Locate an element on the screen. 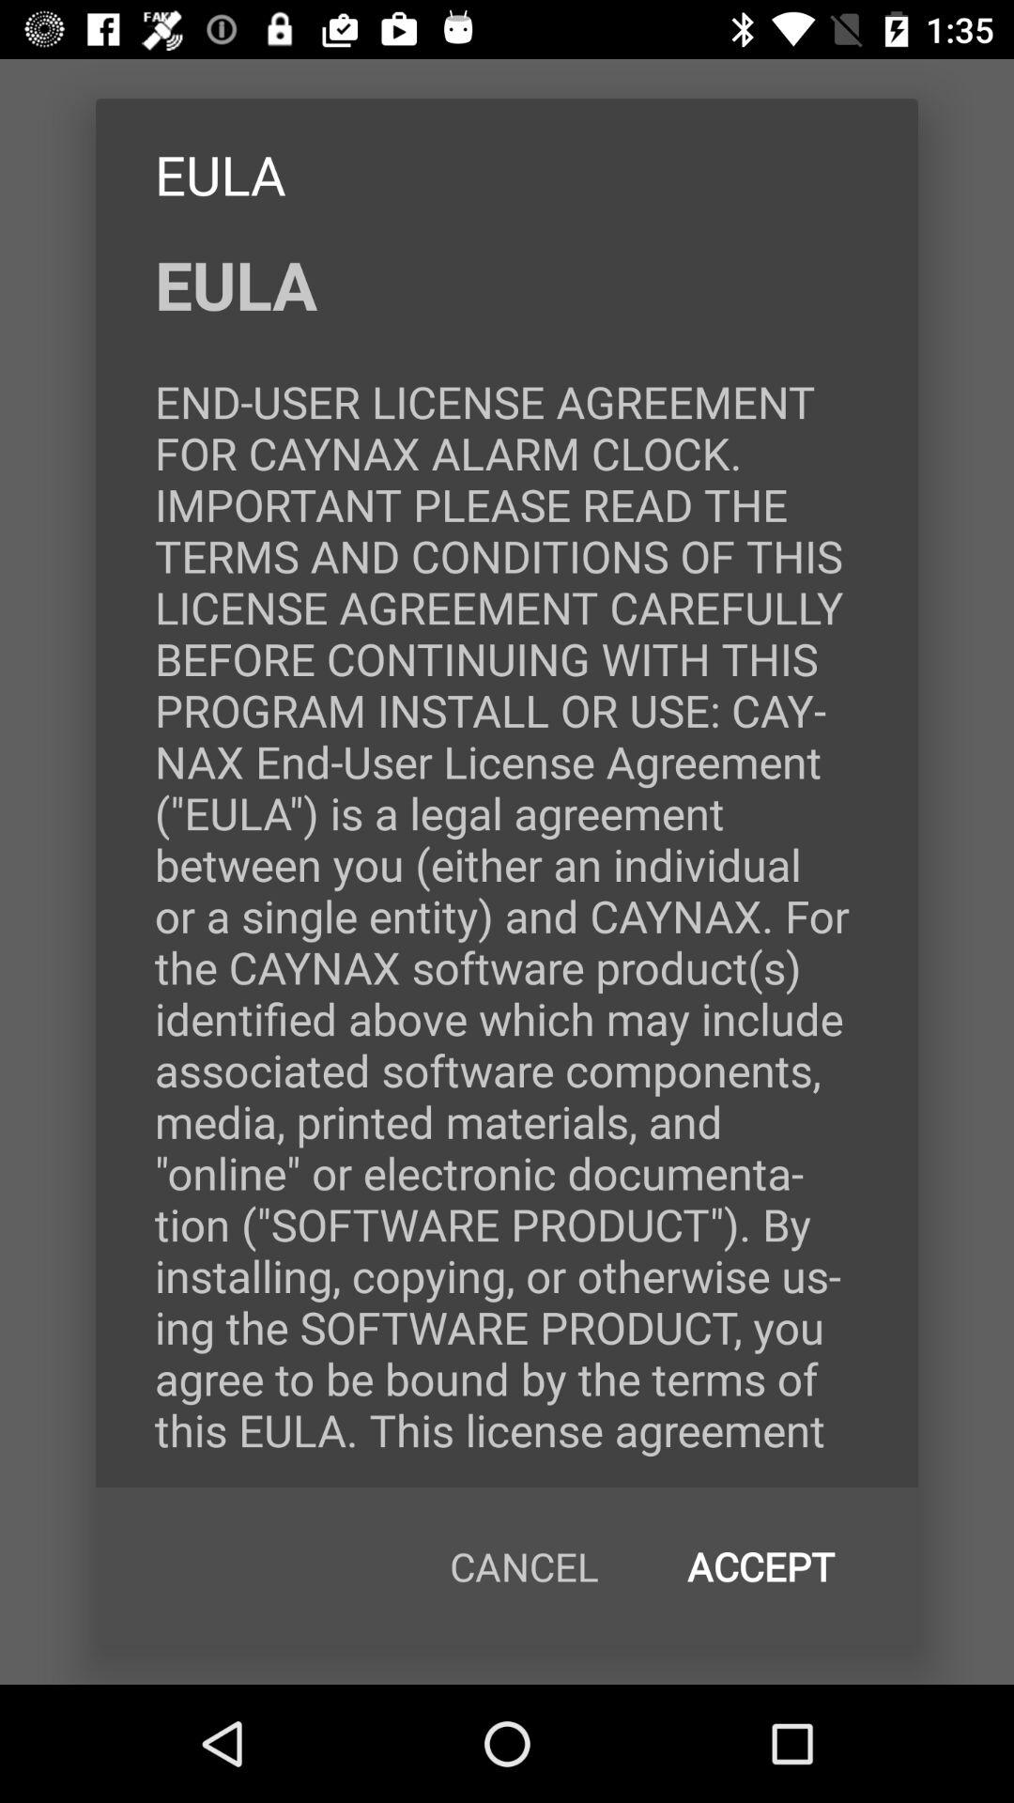 The width and height of the screenshot is (1014, 1803). choose icon at the bottom is located at coordinates (524, 1566).